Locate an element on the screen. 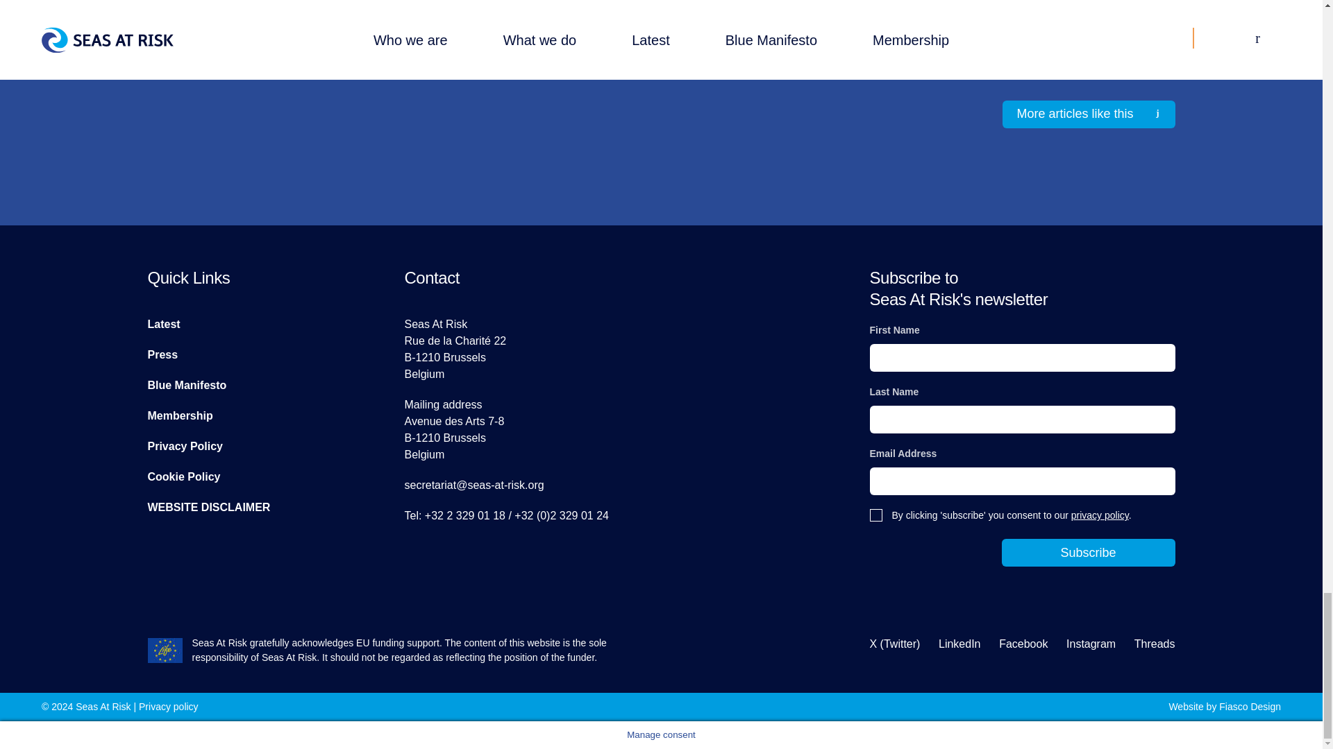 The width and height of the screenshot is (1333, 749). Seas At Risk on Facebook is located at coordinates (1023, 644).